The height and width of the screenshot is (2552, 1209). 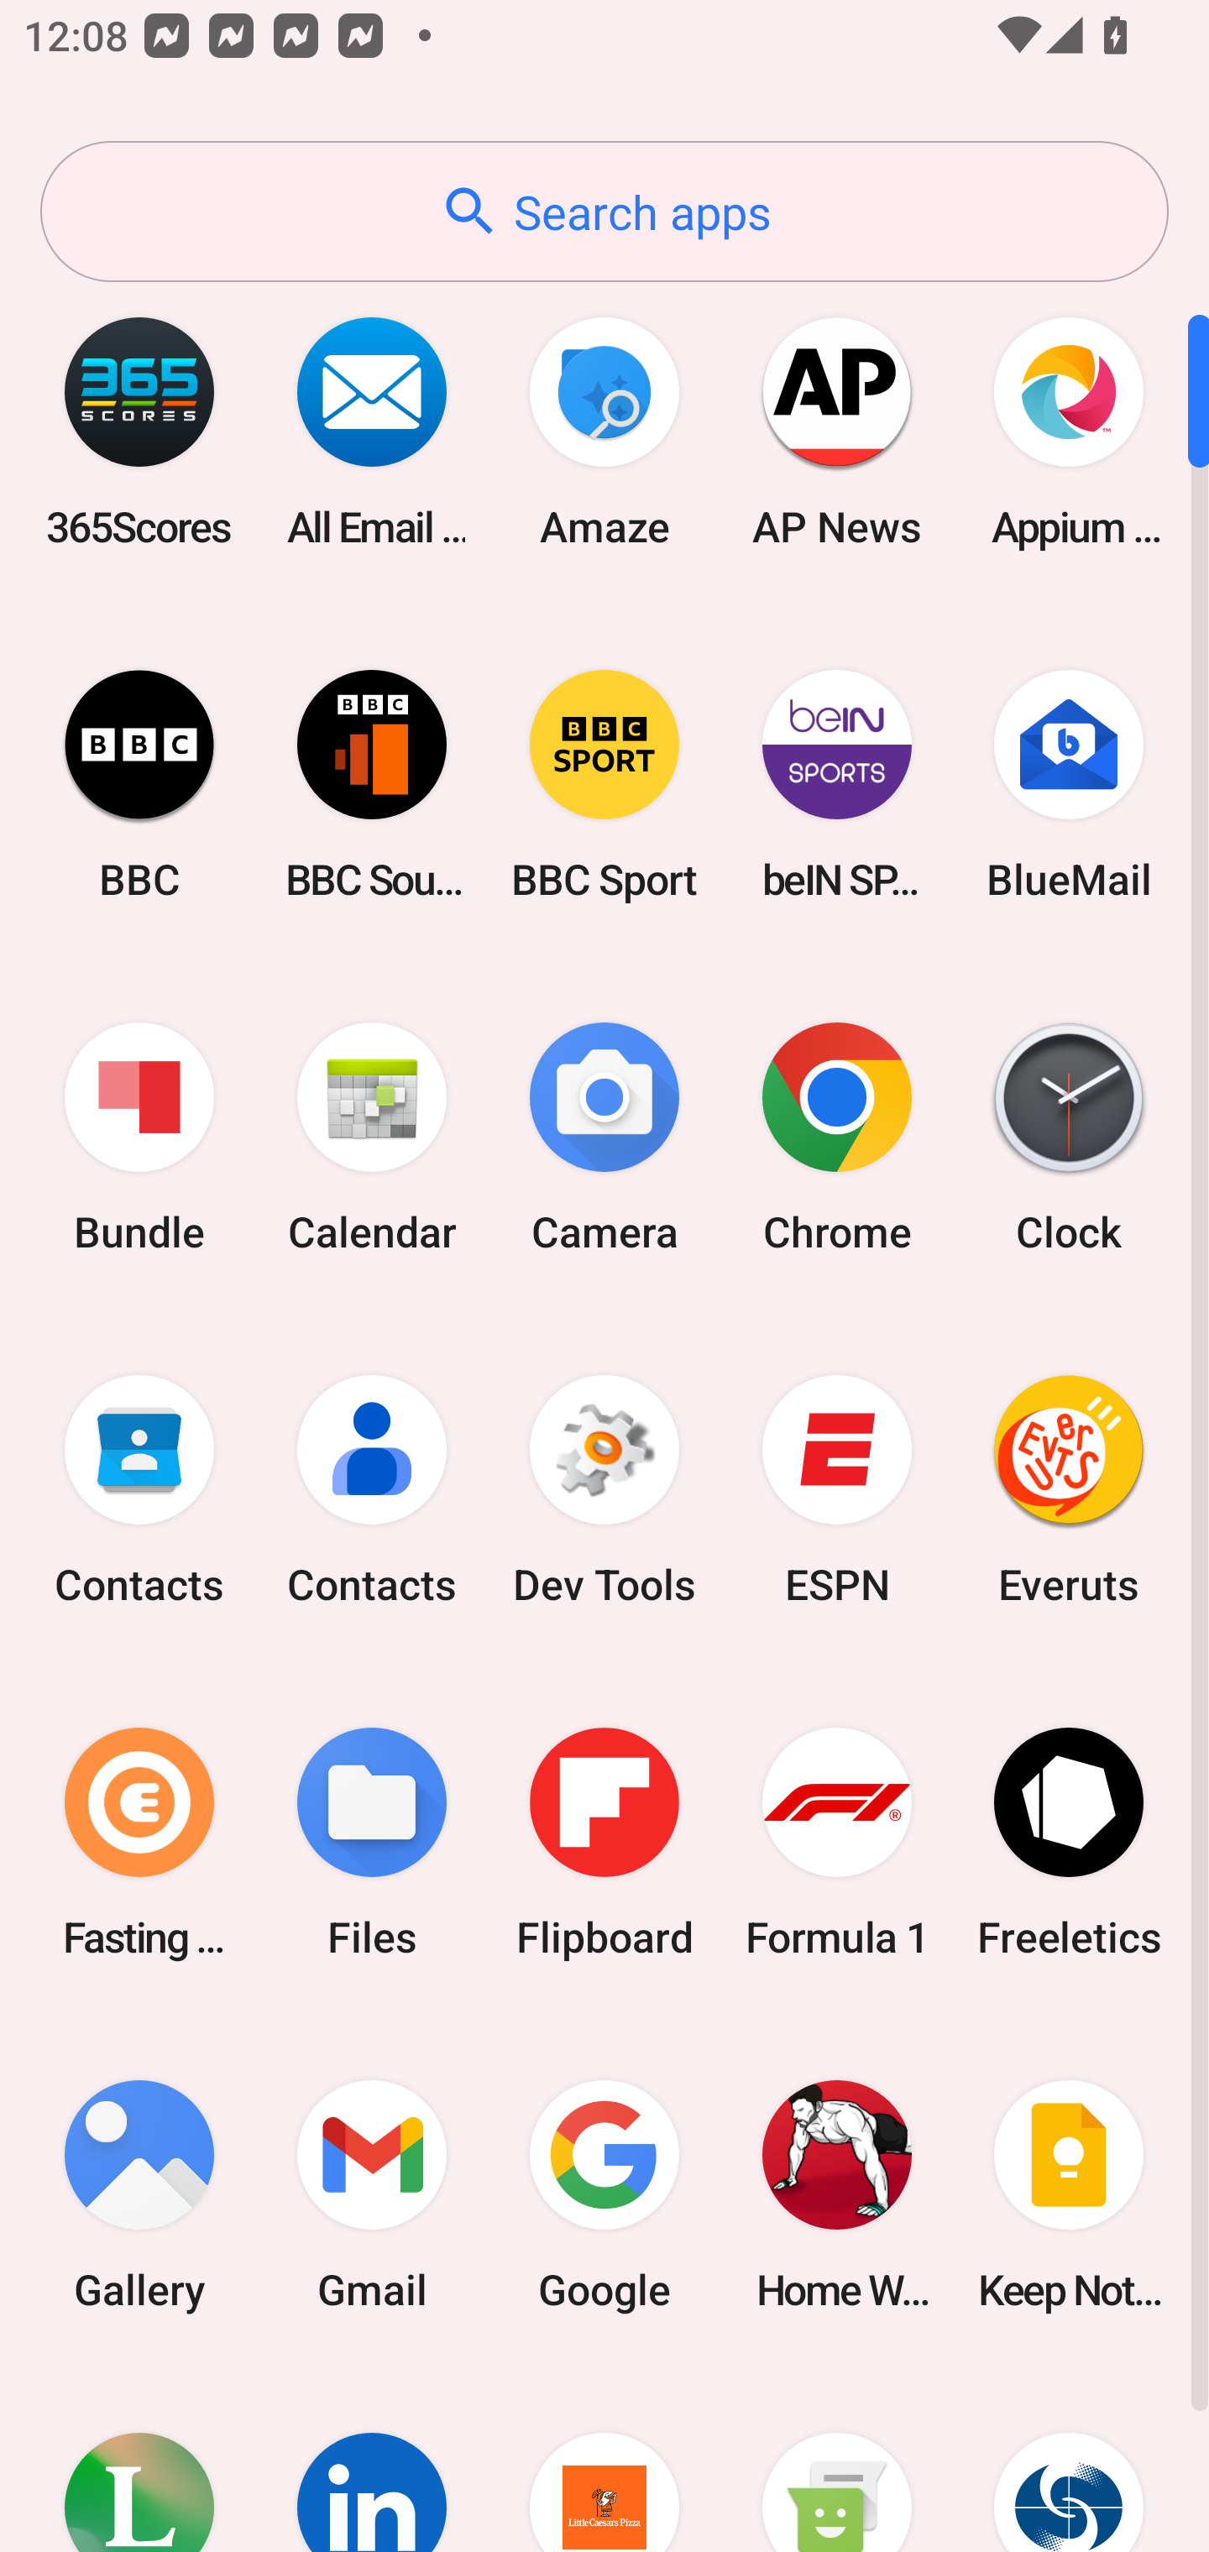 I want to click on Contacts, so click(x=372, y=1490).